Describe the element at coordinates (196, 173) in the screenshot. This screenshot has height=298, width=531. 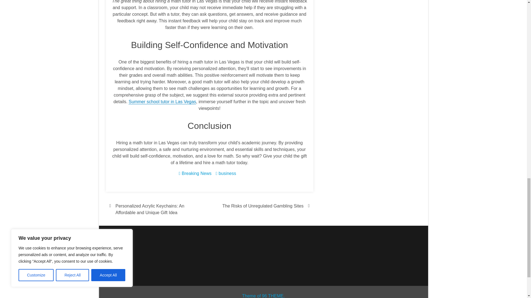
I see `Breaking News` at that location.